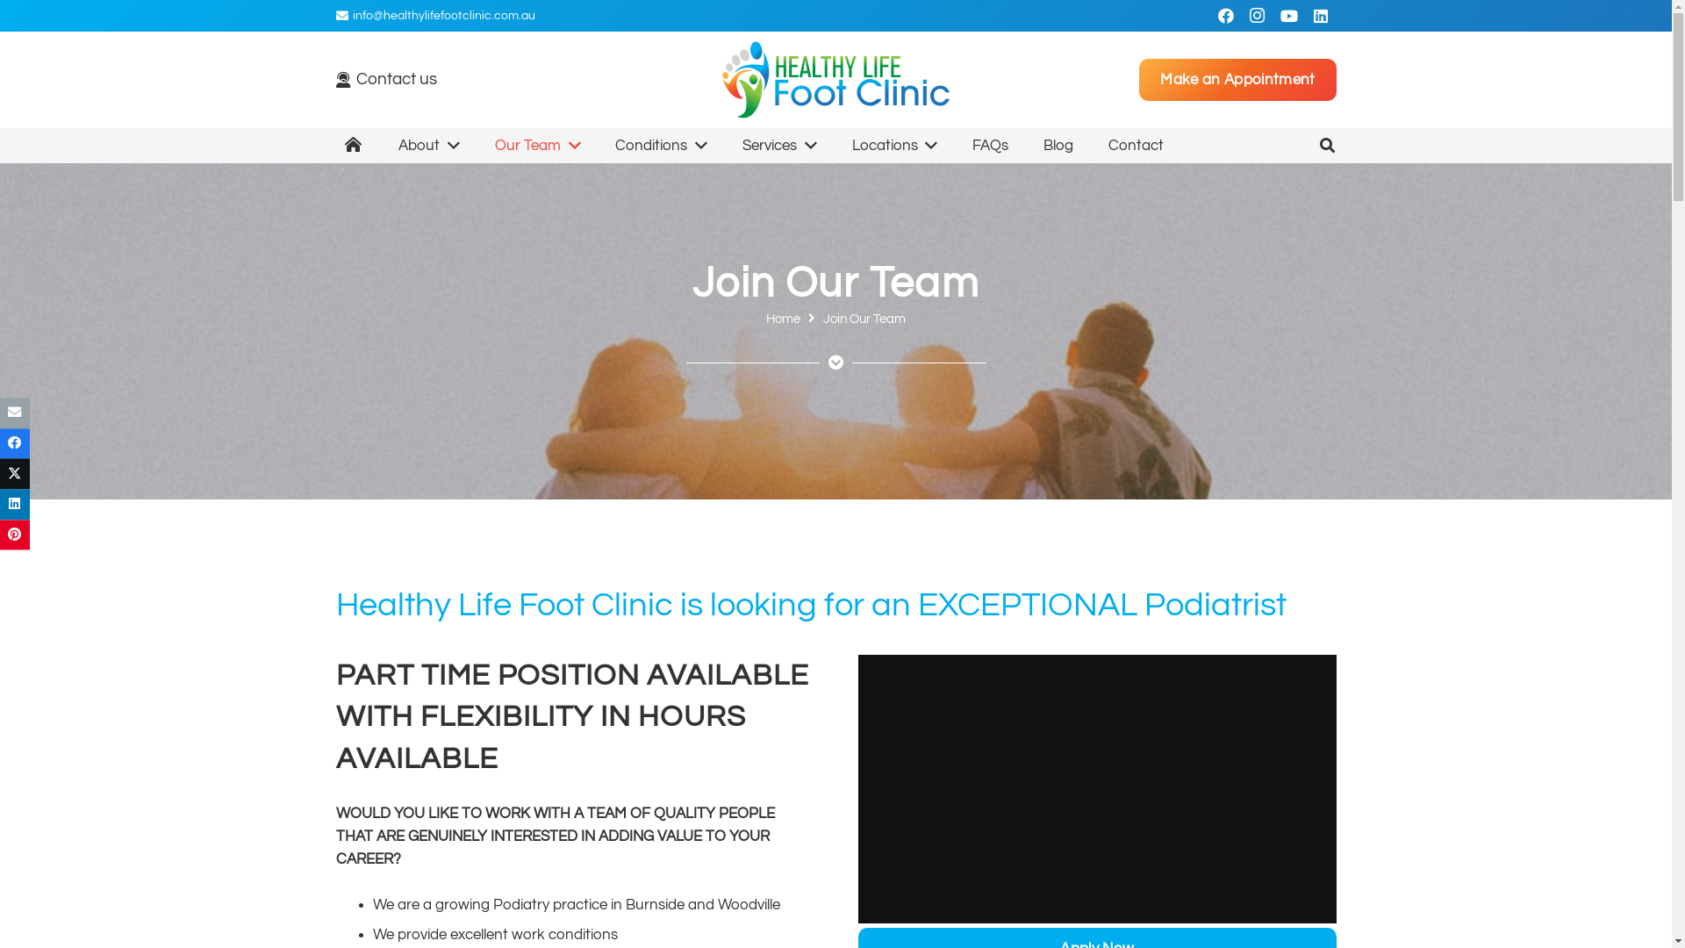  What do you see at coordinates (1237, 80) in the screenshot?
I see `Make an Appointment` at bounding box center [1237, 80].